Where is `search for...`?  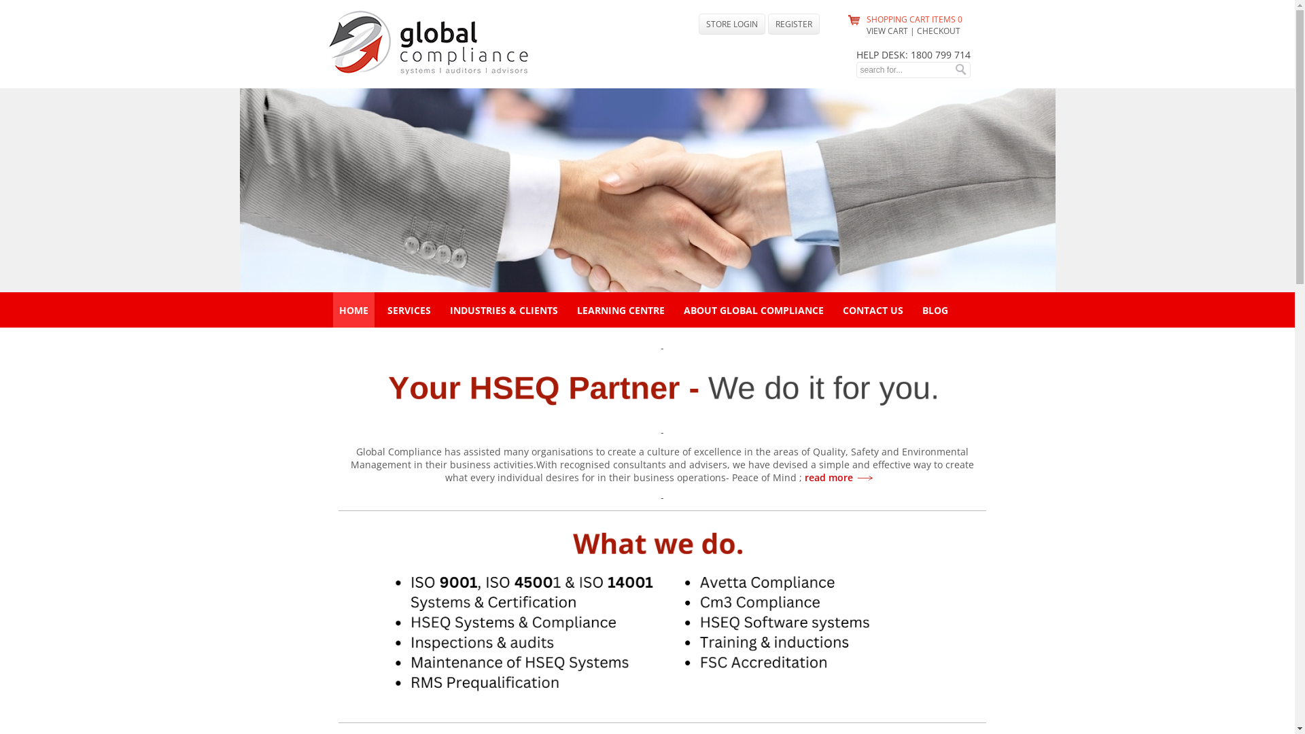 search for... is located at coordinates (905, 70).